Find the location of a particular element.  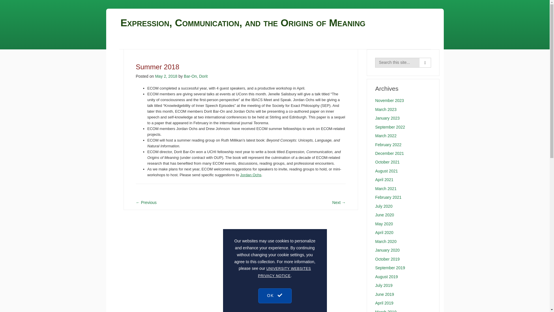

Posts by Bar-On, Dorit is located at coordinates (196, 76).